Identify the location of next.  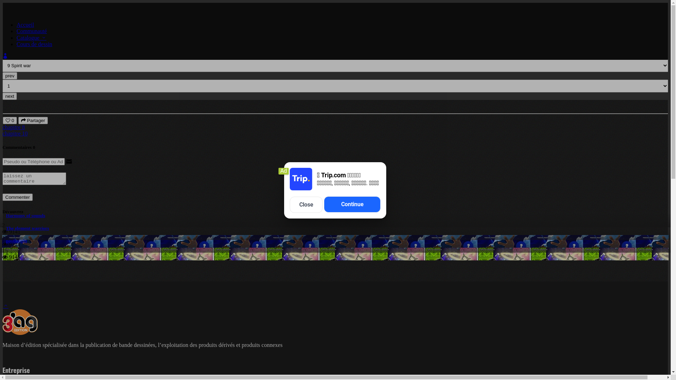
(10, 96).